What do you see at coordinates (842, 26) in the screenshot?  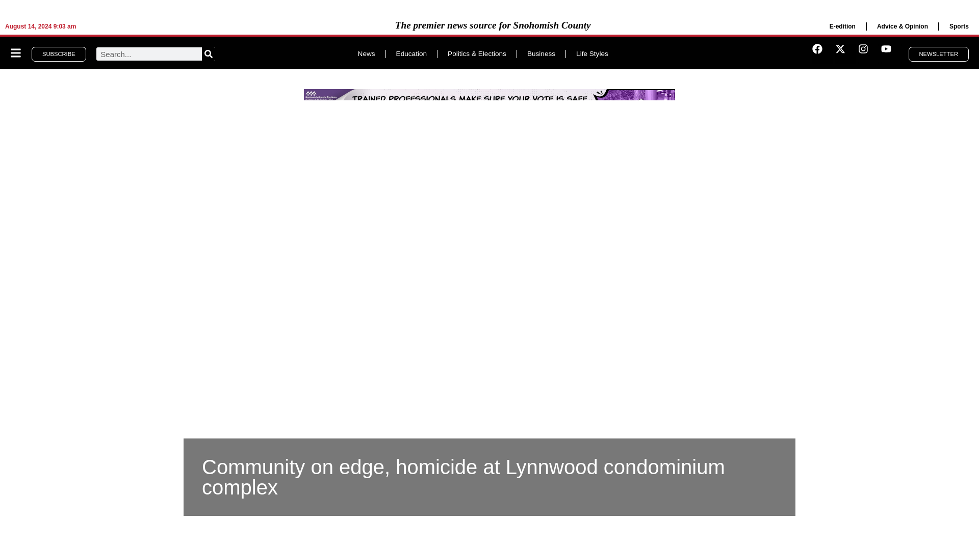 I see `E-edition` at bounding box center [842, 26].